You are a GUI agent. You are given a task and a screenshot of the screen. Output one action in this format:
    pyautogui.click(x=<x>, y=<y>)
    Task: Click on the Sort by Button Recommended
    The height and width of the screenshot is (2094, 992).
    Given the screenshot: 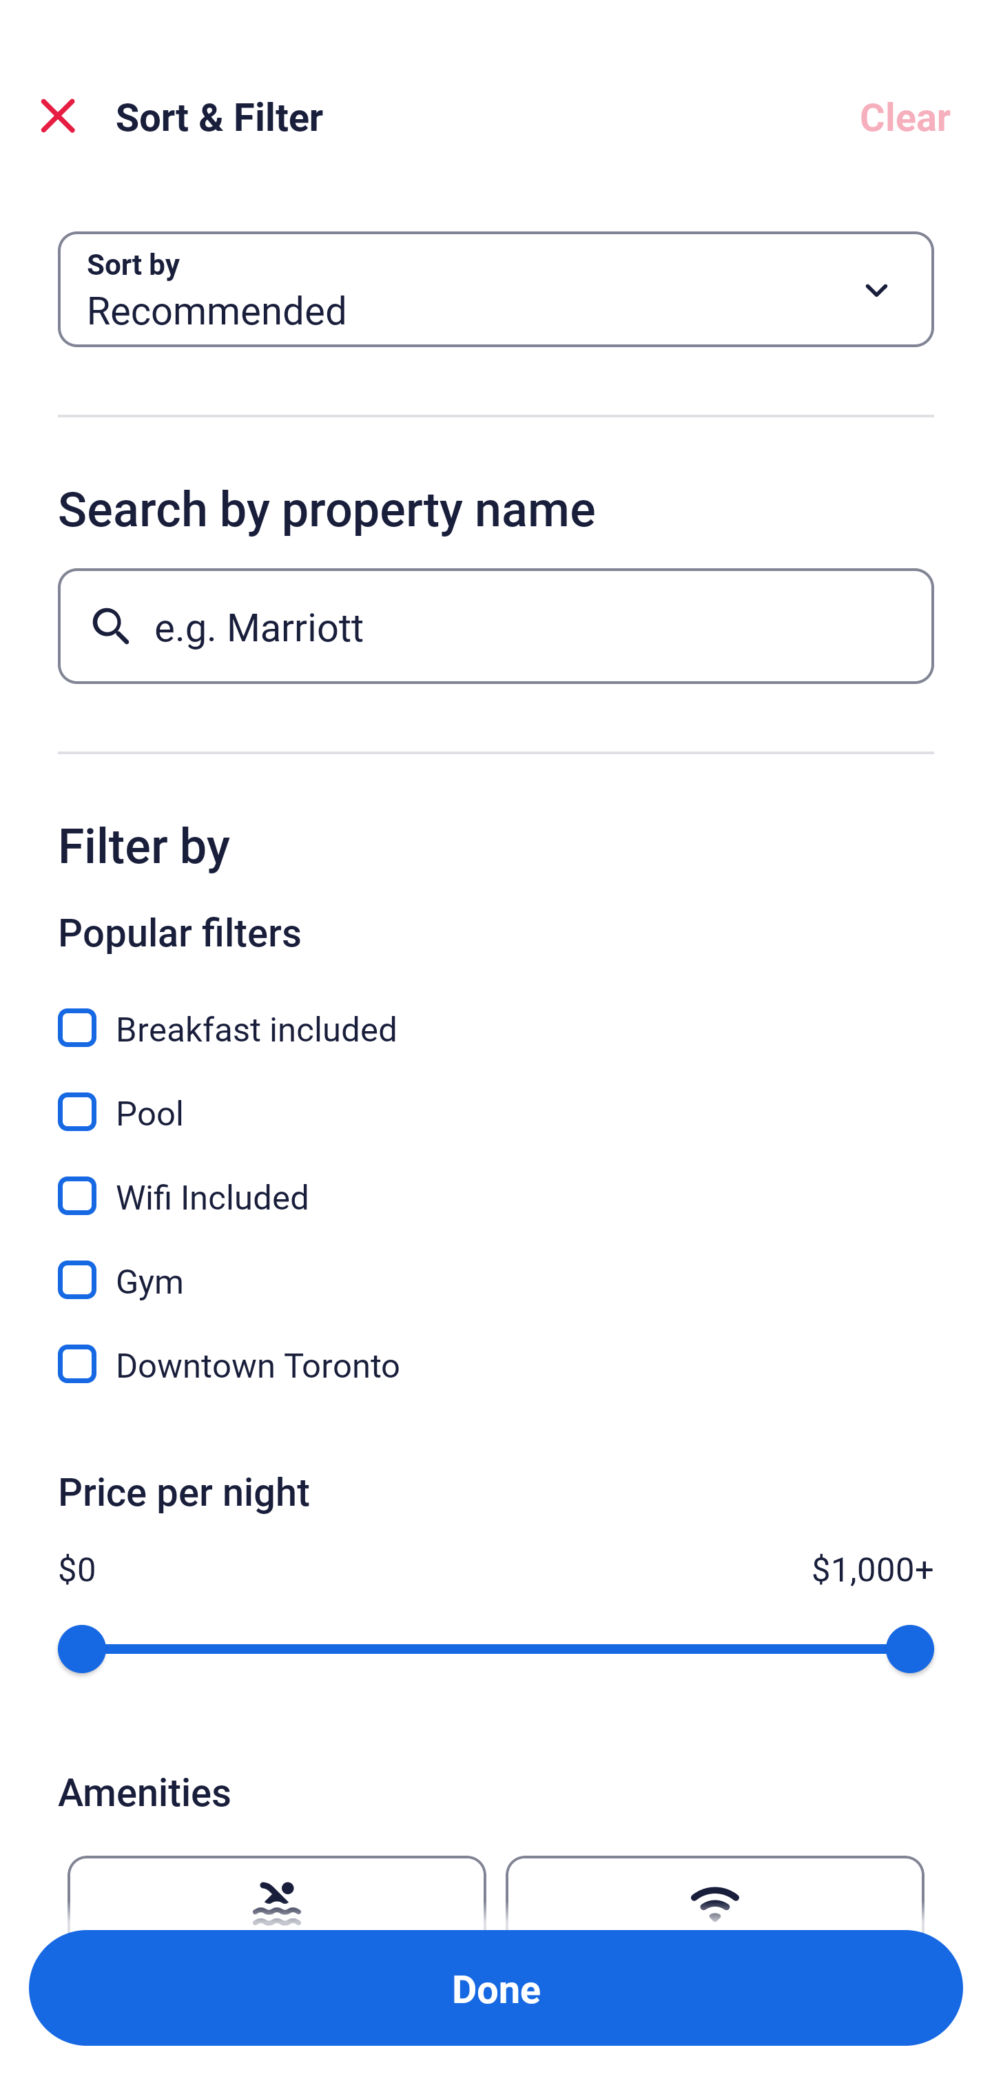 What is the action you would take?
    pyautogui.click(x=496, y=289)
    